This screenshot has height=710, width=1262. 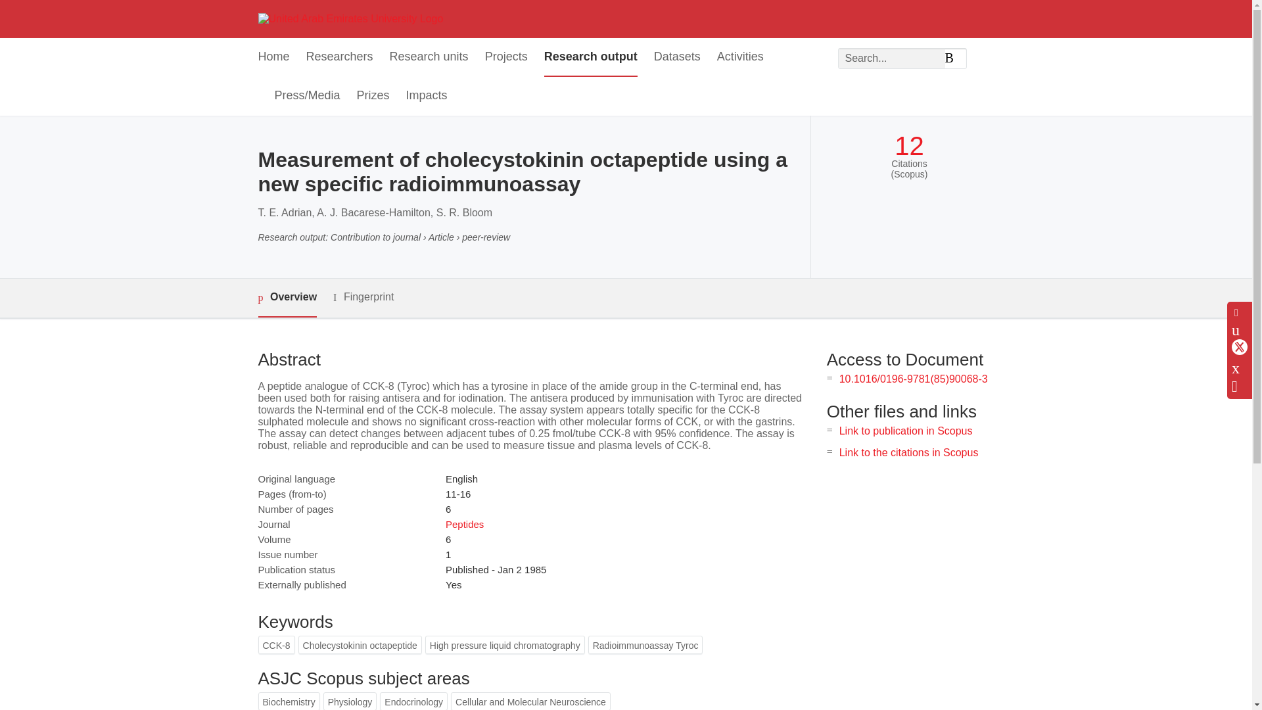 What do you see at coordinates (740, 57) in the screenshot?
I see `Activities` at bounding box center [740, 57].